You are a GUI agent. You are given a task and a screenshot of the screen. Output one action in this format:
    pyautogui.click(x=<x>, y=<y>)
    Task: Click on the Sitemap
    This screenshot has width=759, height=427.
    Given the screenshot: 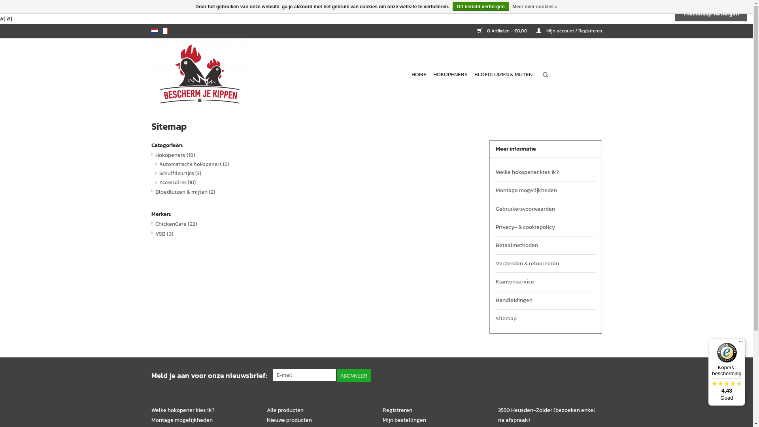 What is the action you would take?
    pyautogui.click(x=546, y=319)
    